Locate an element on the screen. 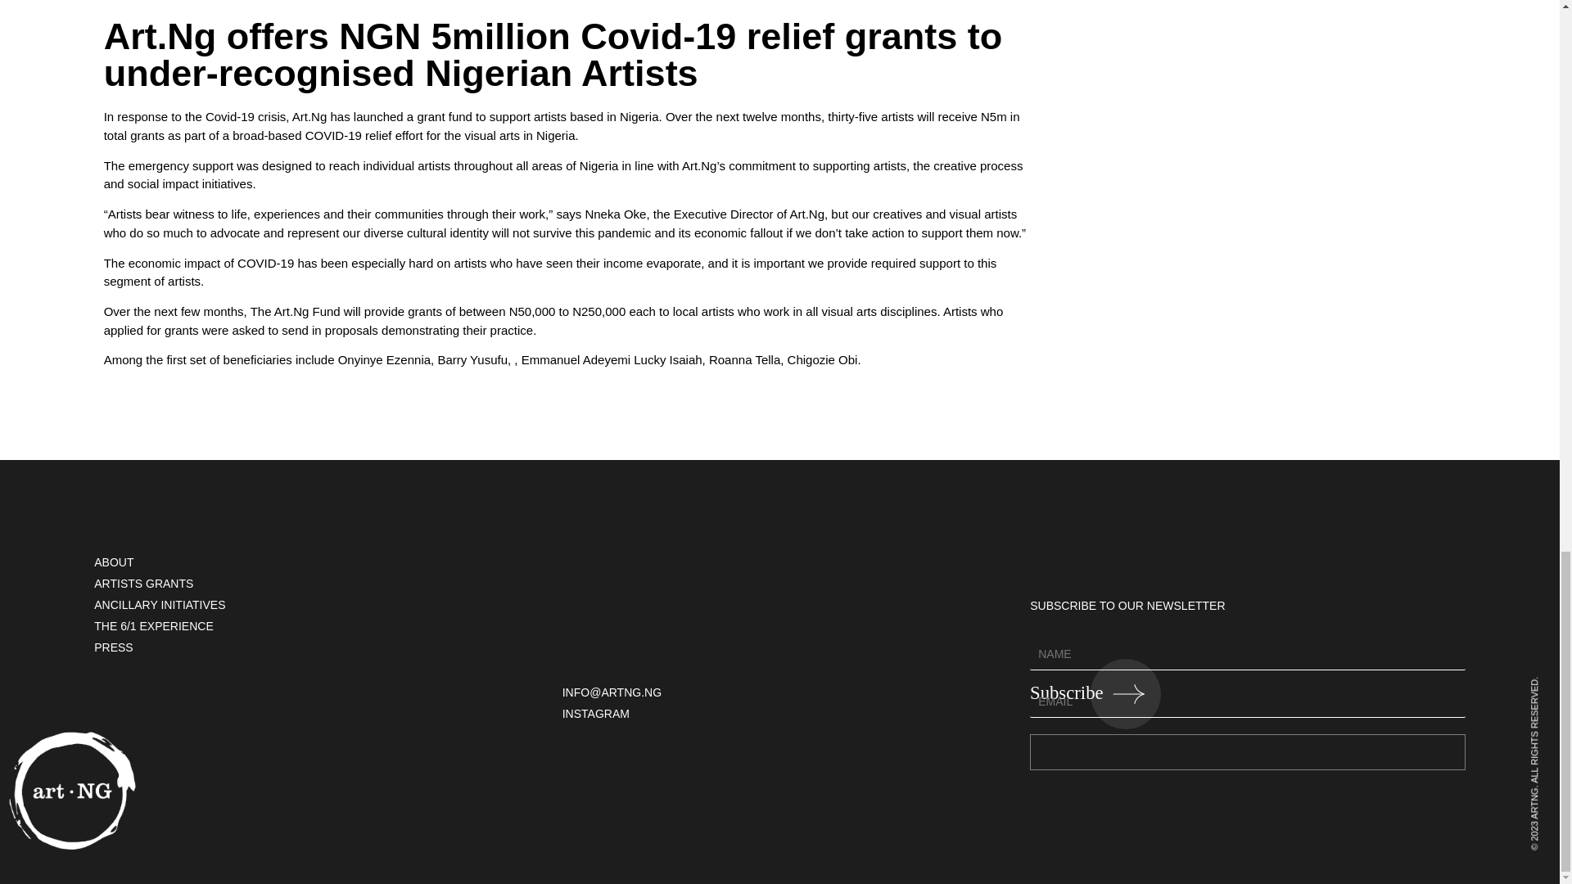 This screenshot has height=884, width=1572. Subscribe is located at coordinates (1095, 693).